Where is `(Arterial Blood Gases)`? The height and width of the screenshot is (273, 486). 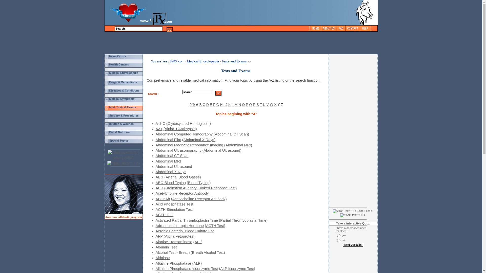
(Arterial Blood Gases) is located at coordinates (183, 177).